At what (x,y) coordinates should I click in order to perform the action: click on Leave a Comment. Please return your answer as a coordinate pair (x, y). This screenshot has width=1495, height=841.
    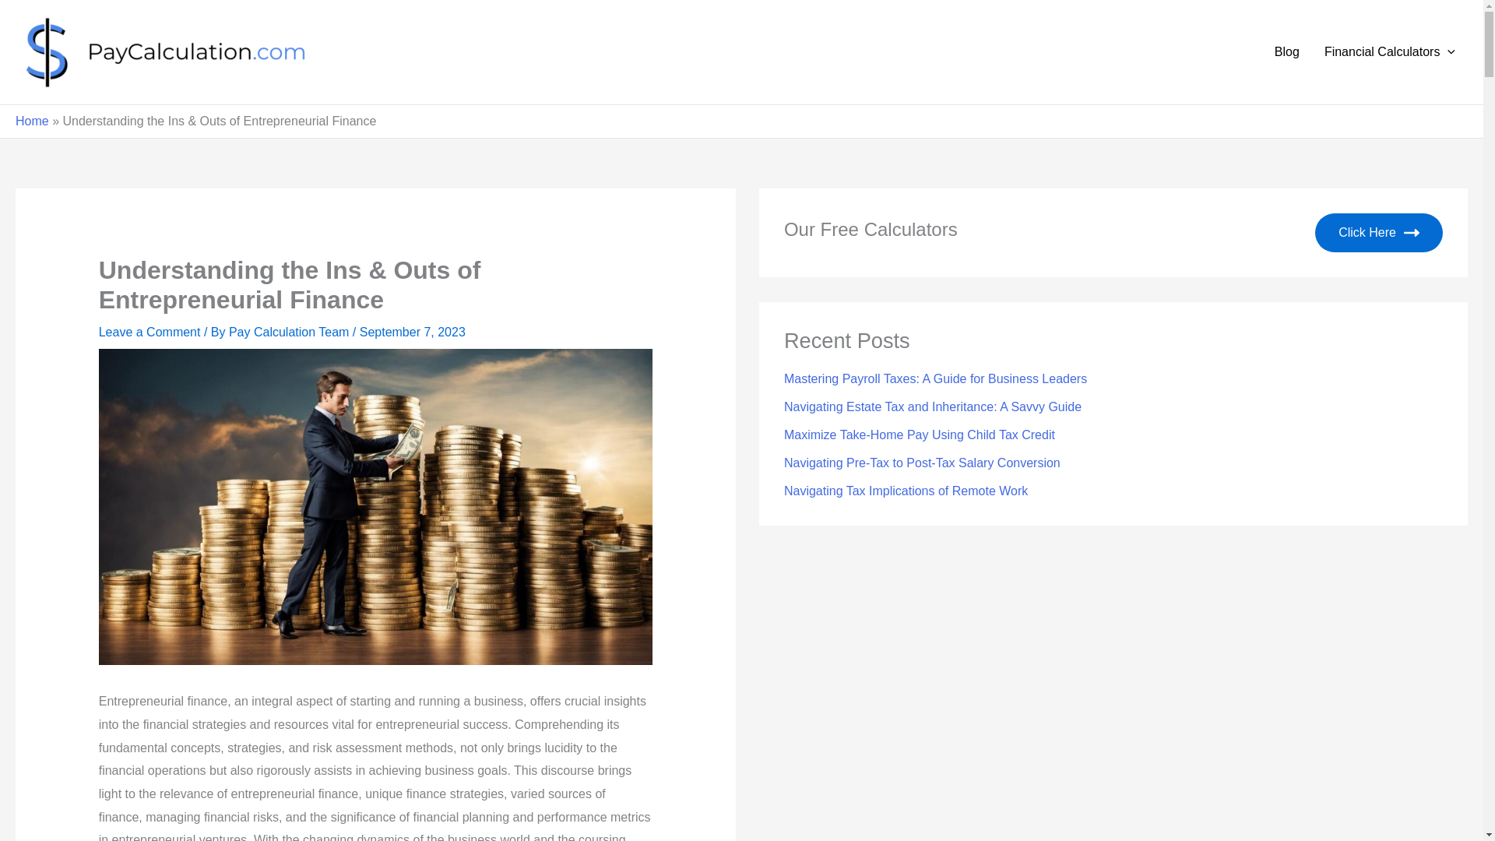
    Looking at the image, I should click on (149, 332).